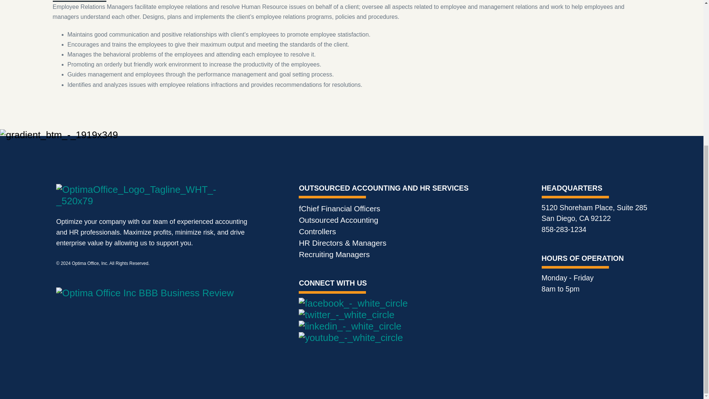 The width and height of the screenshot is (709, 399). Describe the element at coordinates (339, 208) in the screenshot. I see `fChief Financial Officers` at that location.